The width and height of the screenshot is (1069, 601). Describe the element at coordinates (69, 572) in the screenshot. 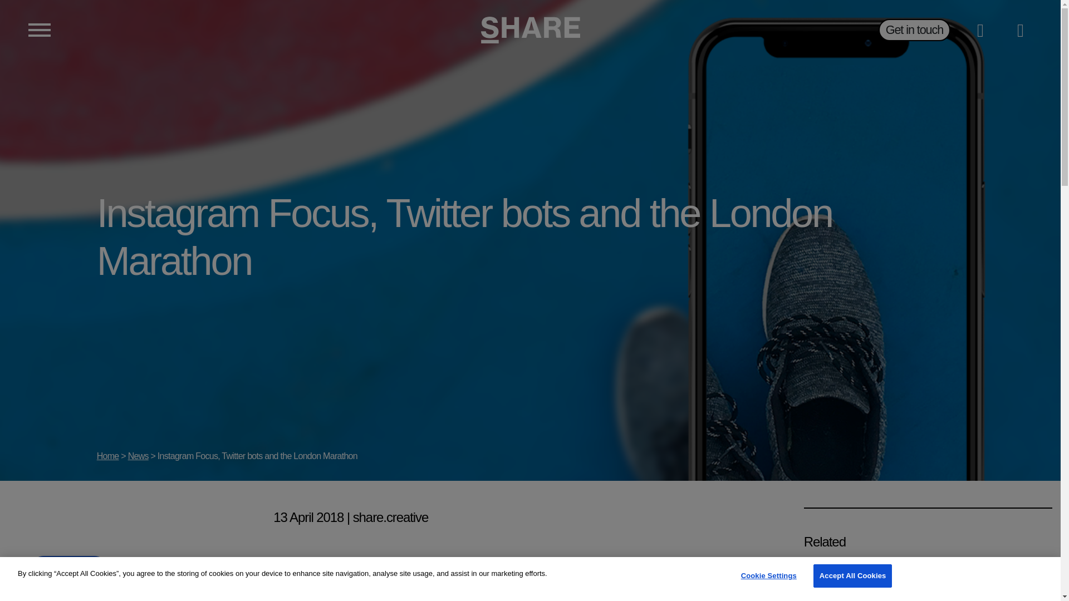

I see `Contact Us` at that location.